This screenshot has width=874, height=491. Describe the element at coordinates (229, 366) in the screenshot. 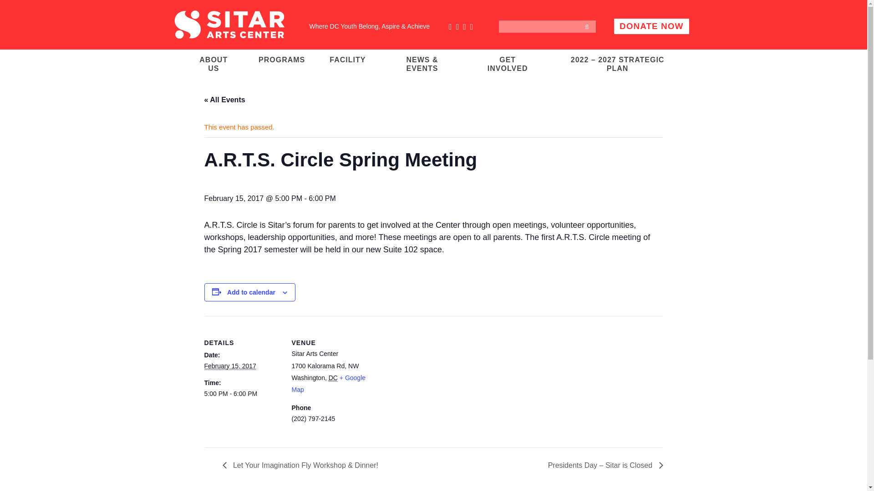

I see `2017-02-15` at that location.